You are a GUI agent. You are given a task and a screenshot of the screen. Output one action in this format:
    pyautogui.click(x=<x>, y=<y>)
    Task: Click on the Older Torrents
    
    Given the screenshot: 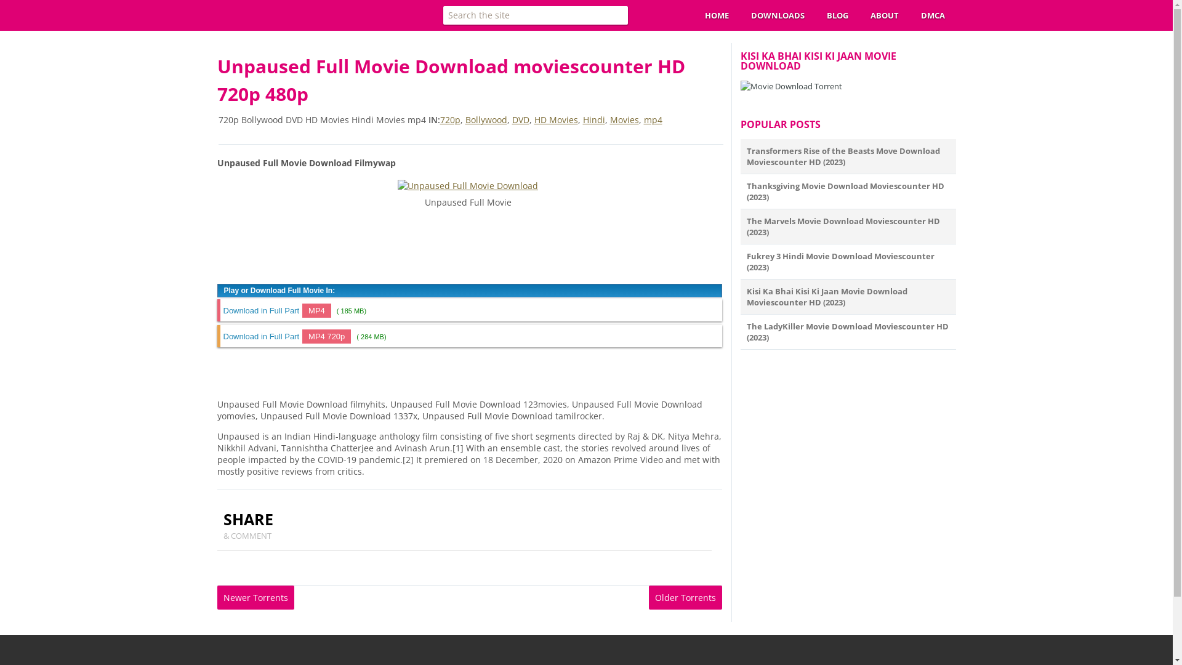 What is the action you would take?
    pyautogui.click(x=686, y=597)
    